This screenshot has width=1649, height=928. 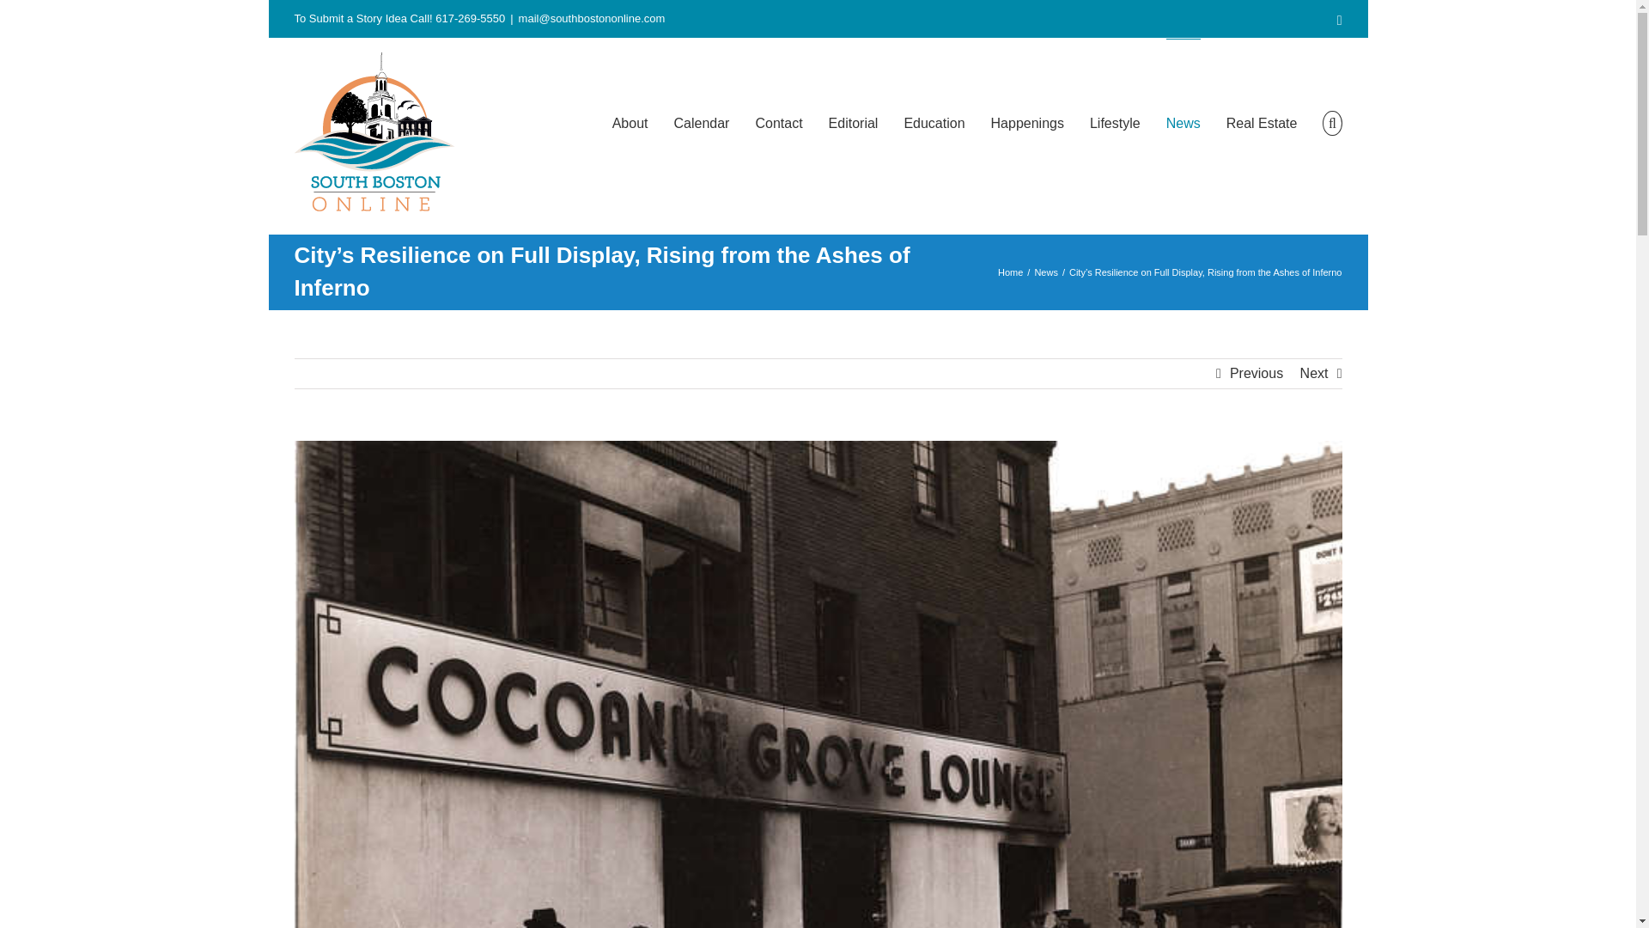 What do you see at coordinates (1115, 122) in the screenshot?
I see `Lifestyle` at bounding box center [1115, 122].